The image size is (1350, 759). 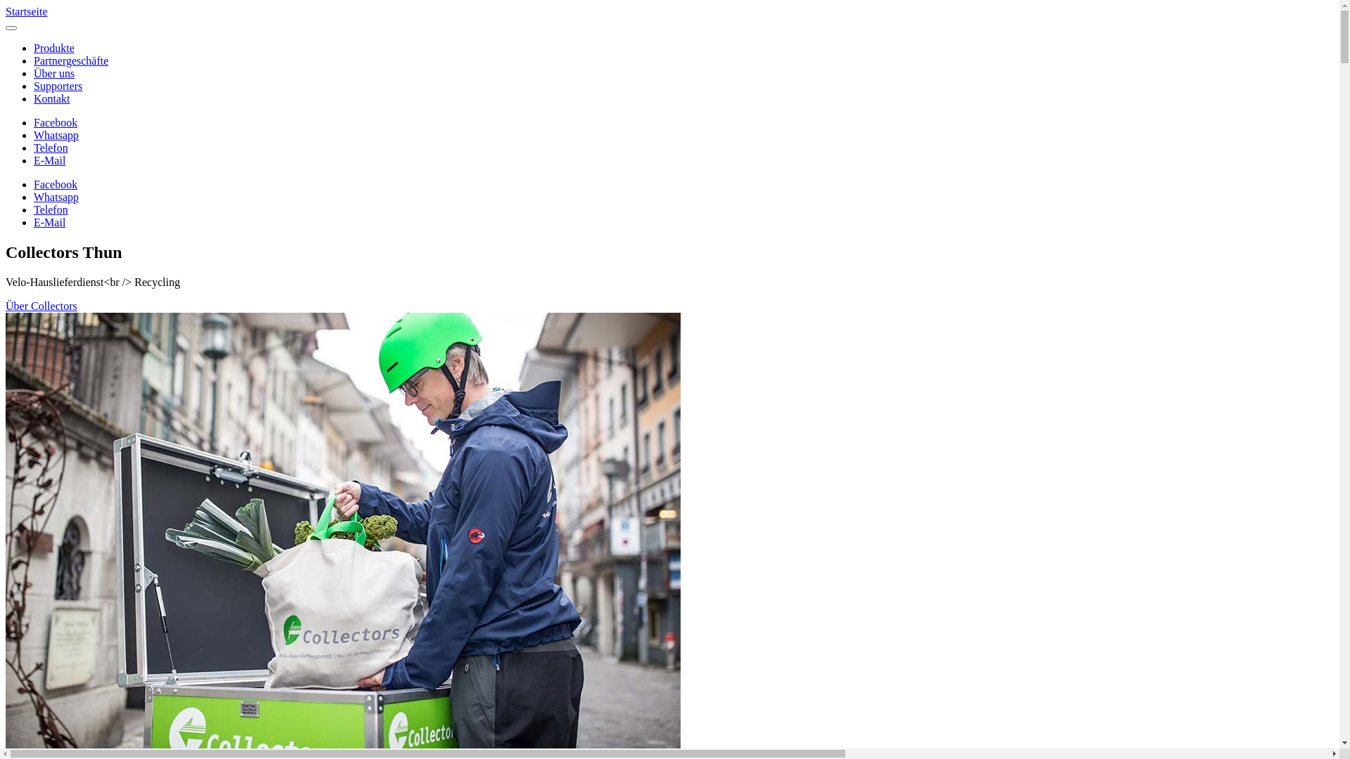 What do you see at coordinates (683, 197) in the screenshot?
I see `Whatsapp` at bounding box center [683, 197].